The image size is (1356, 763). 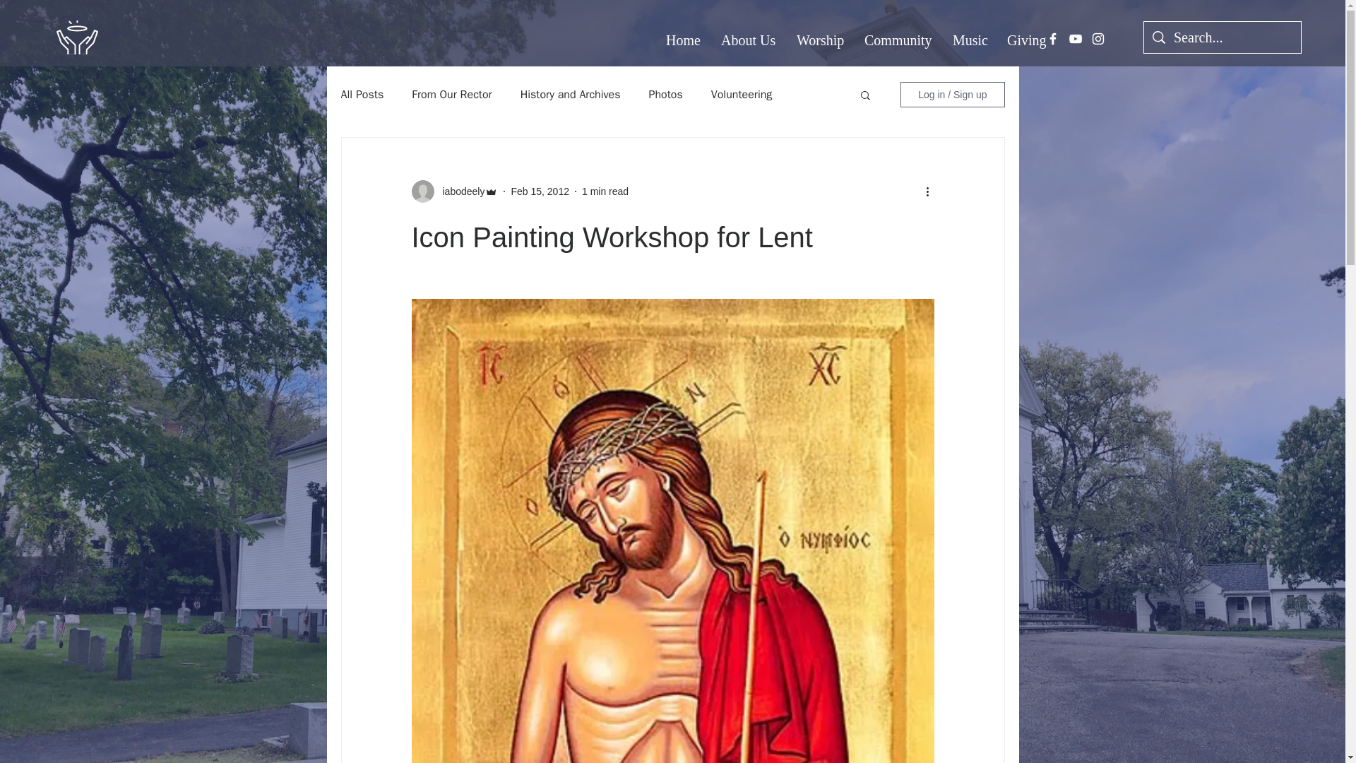 What do you see at coordinates (540, 191) in the screenshot?
I see `Feb 15, 2012` at bounding box center [540, 191].